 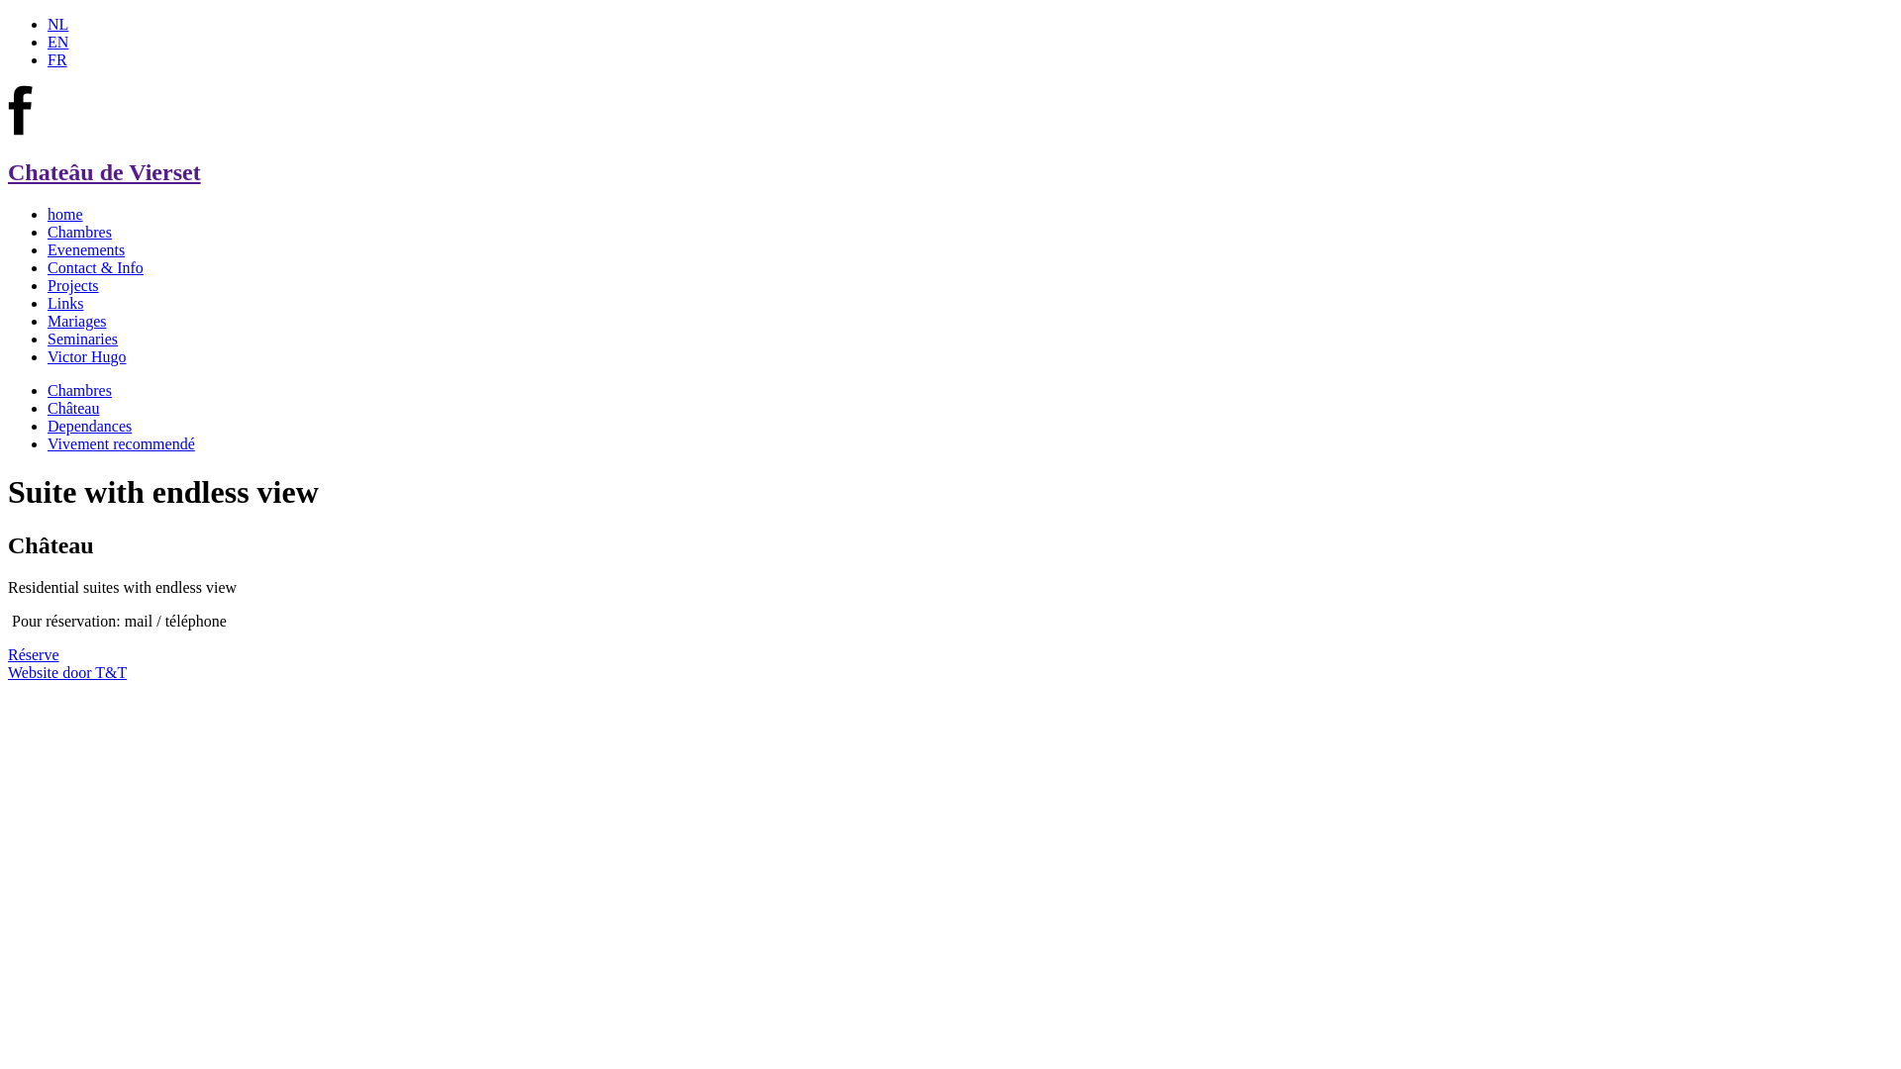 What do you see at coordinates (87, 356) in the screenshot?
I see `Victor Hugo` at bounding box center [87, 356].